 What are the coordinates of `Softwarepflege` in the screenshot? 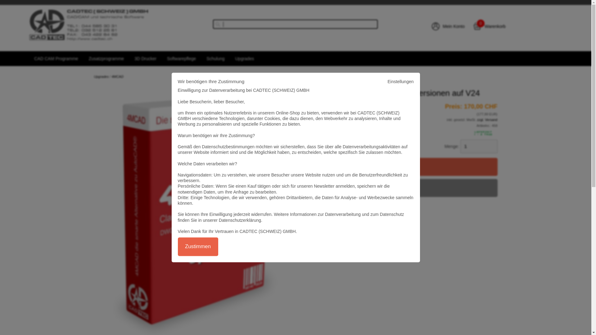 It's located at (181, 59).